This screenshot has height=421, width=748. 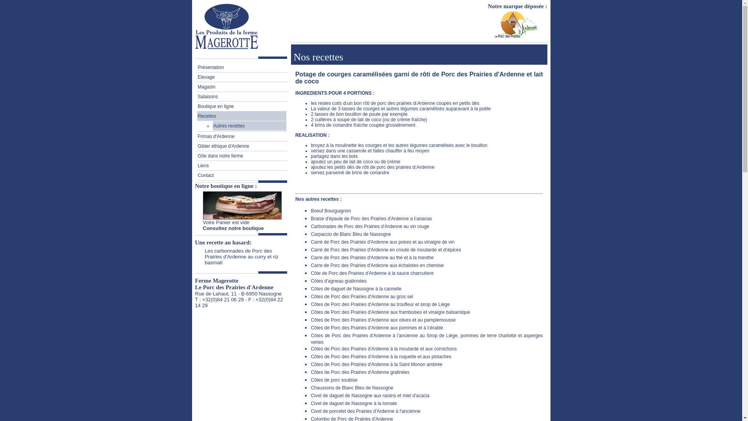 I want to click on Carpaccio de Blanc Bleu de Nassogne, so click(x=351, y=234).